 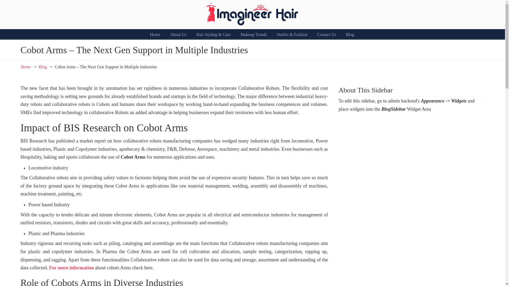 What do you see at coordinates (178, 35) in the screenshot?
I see `About Us` at bounding box center [178, 35].